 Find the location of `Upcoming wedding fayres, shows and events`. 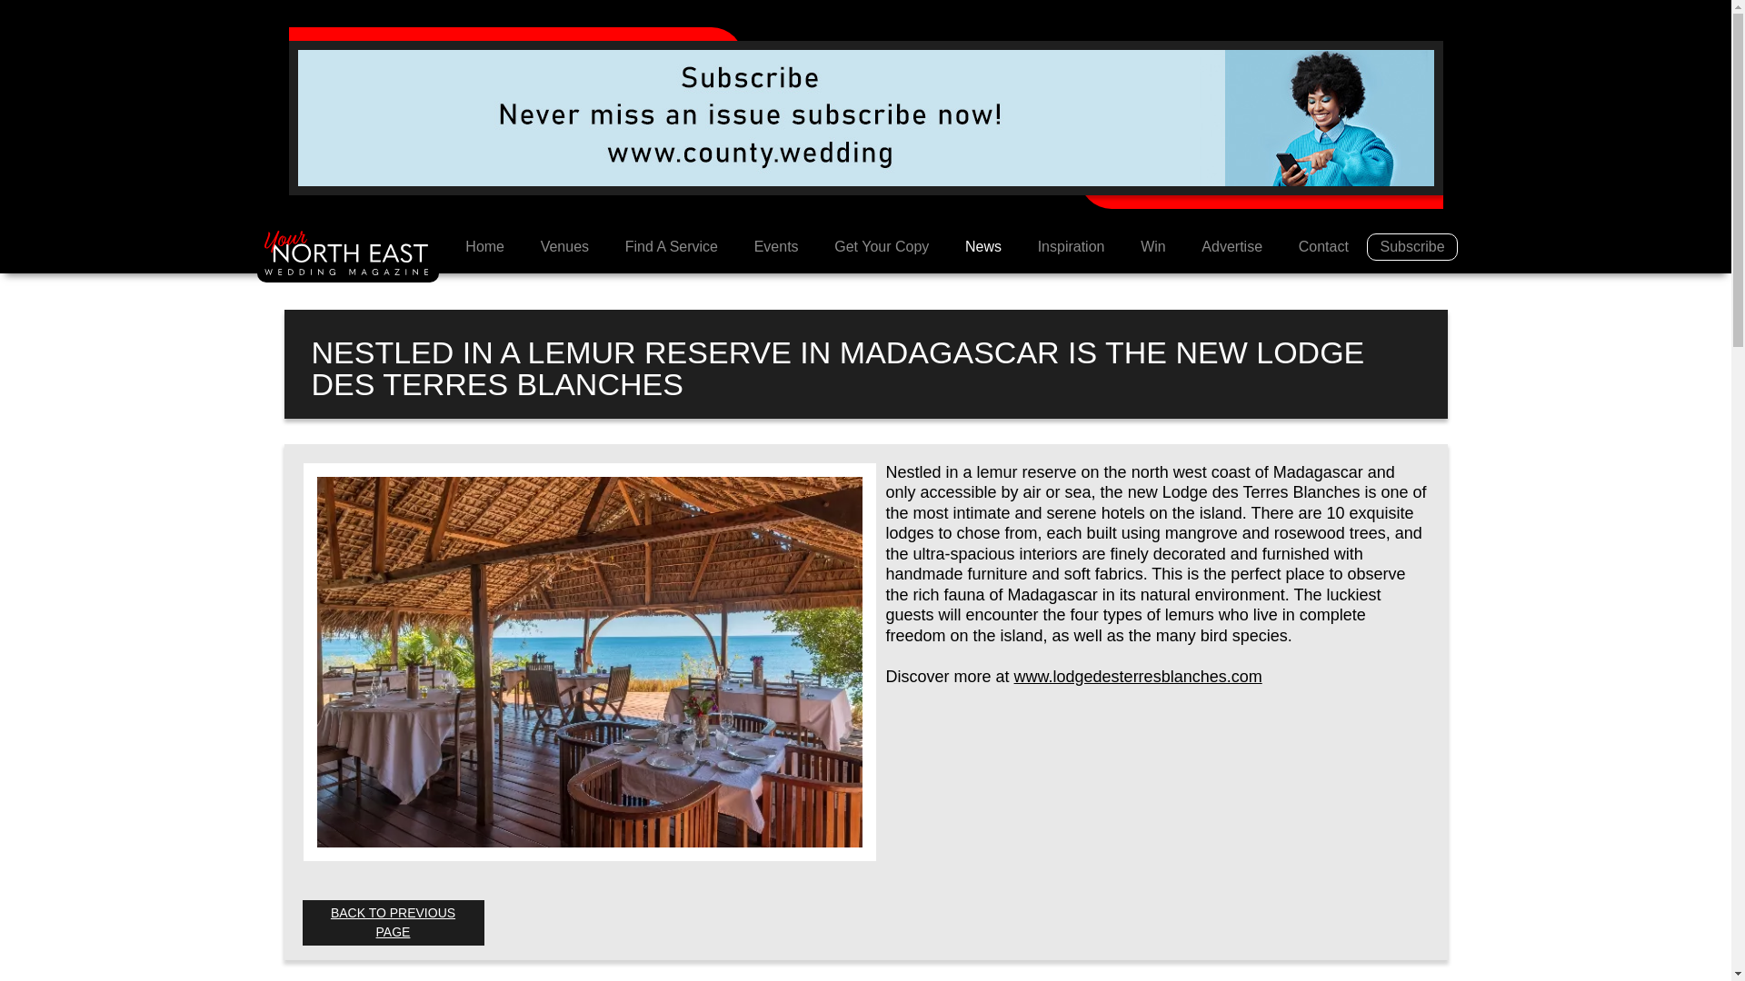

Upcoming wedding fayres, shows and events is located at coordinates (776, 246).